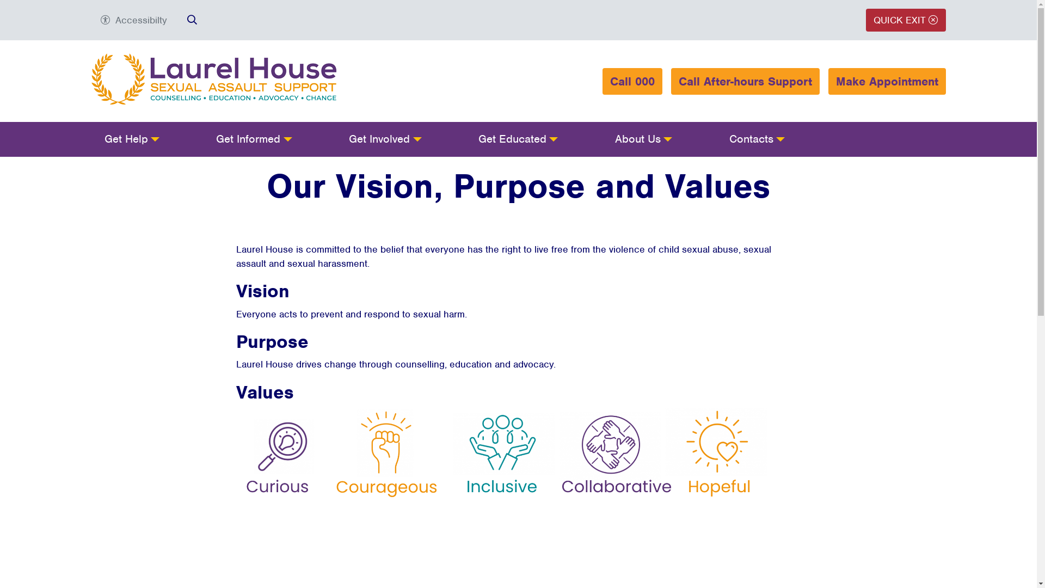  Describe the element at coordinates (133, 20) in the screenshot. I see `Accessibilty` at that location.